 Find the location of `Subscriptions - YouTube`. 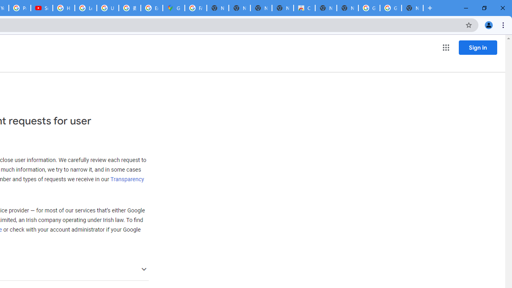

Subscriptions - YouTube is located at coordinates (42, 8).